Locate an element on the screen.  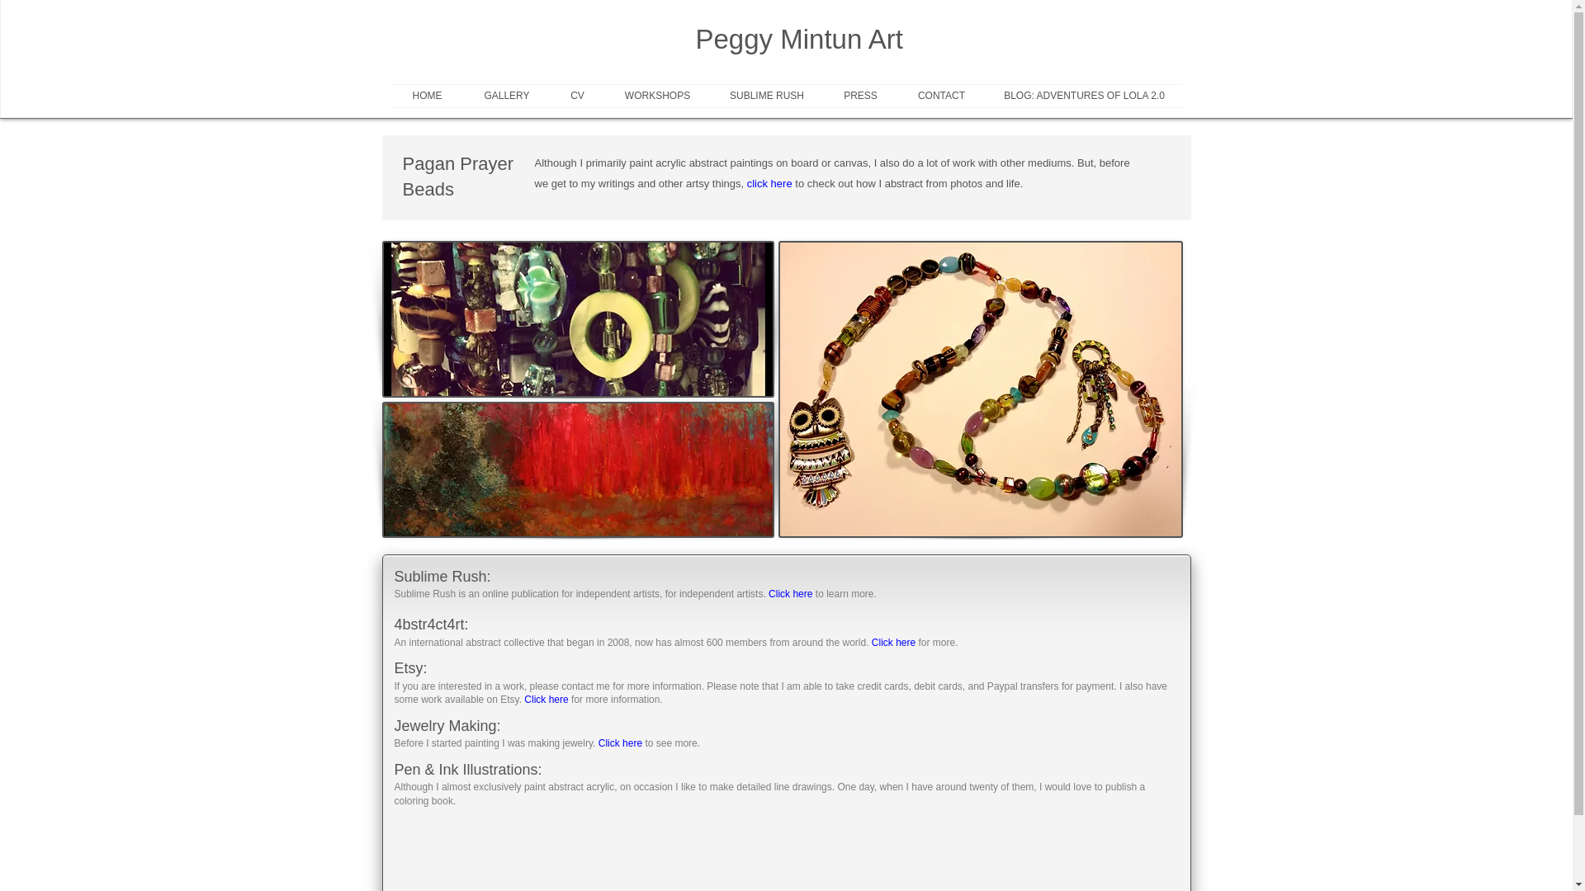
Click here is located at coordinates (620, 743).